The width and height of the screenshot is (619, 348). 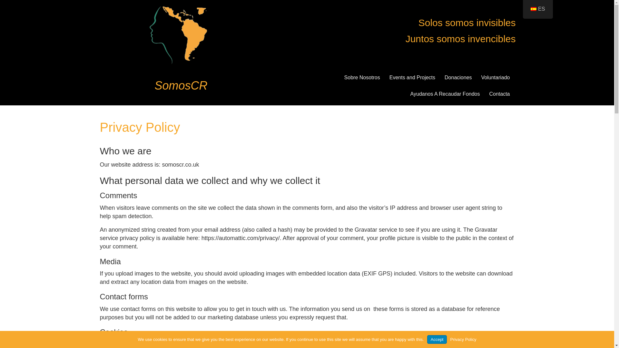 What do you see at coordinates (362, 77) in the screenshot?
I see `Sobre Nosotros` at bounding box center [362, 77].